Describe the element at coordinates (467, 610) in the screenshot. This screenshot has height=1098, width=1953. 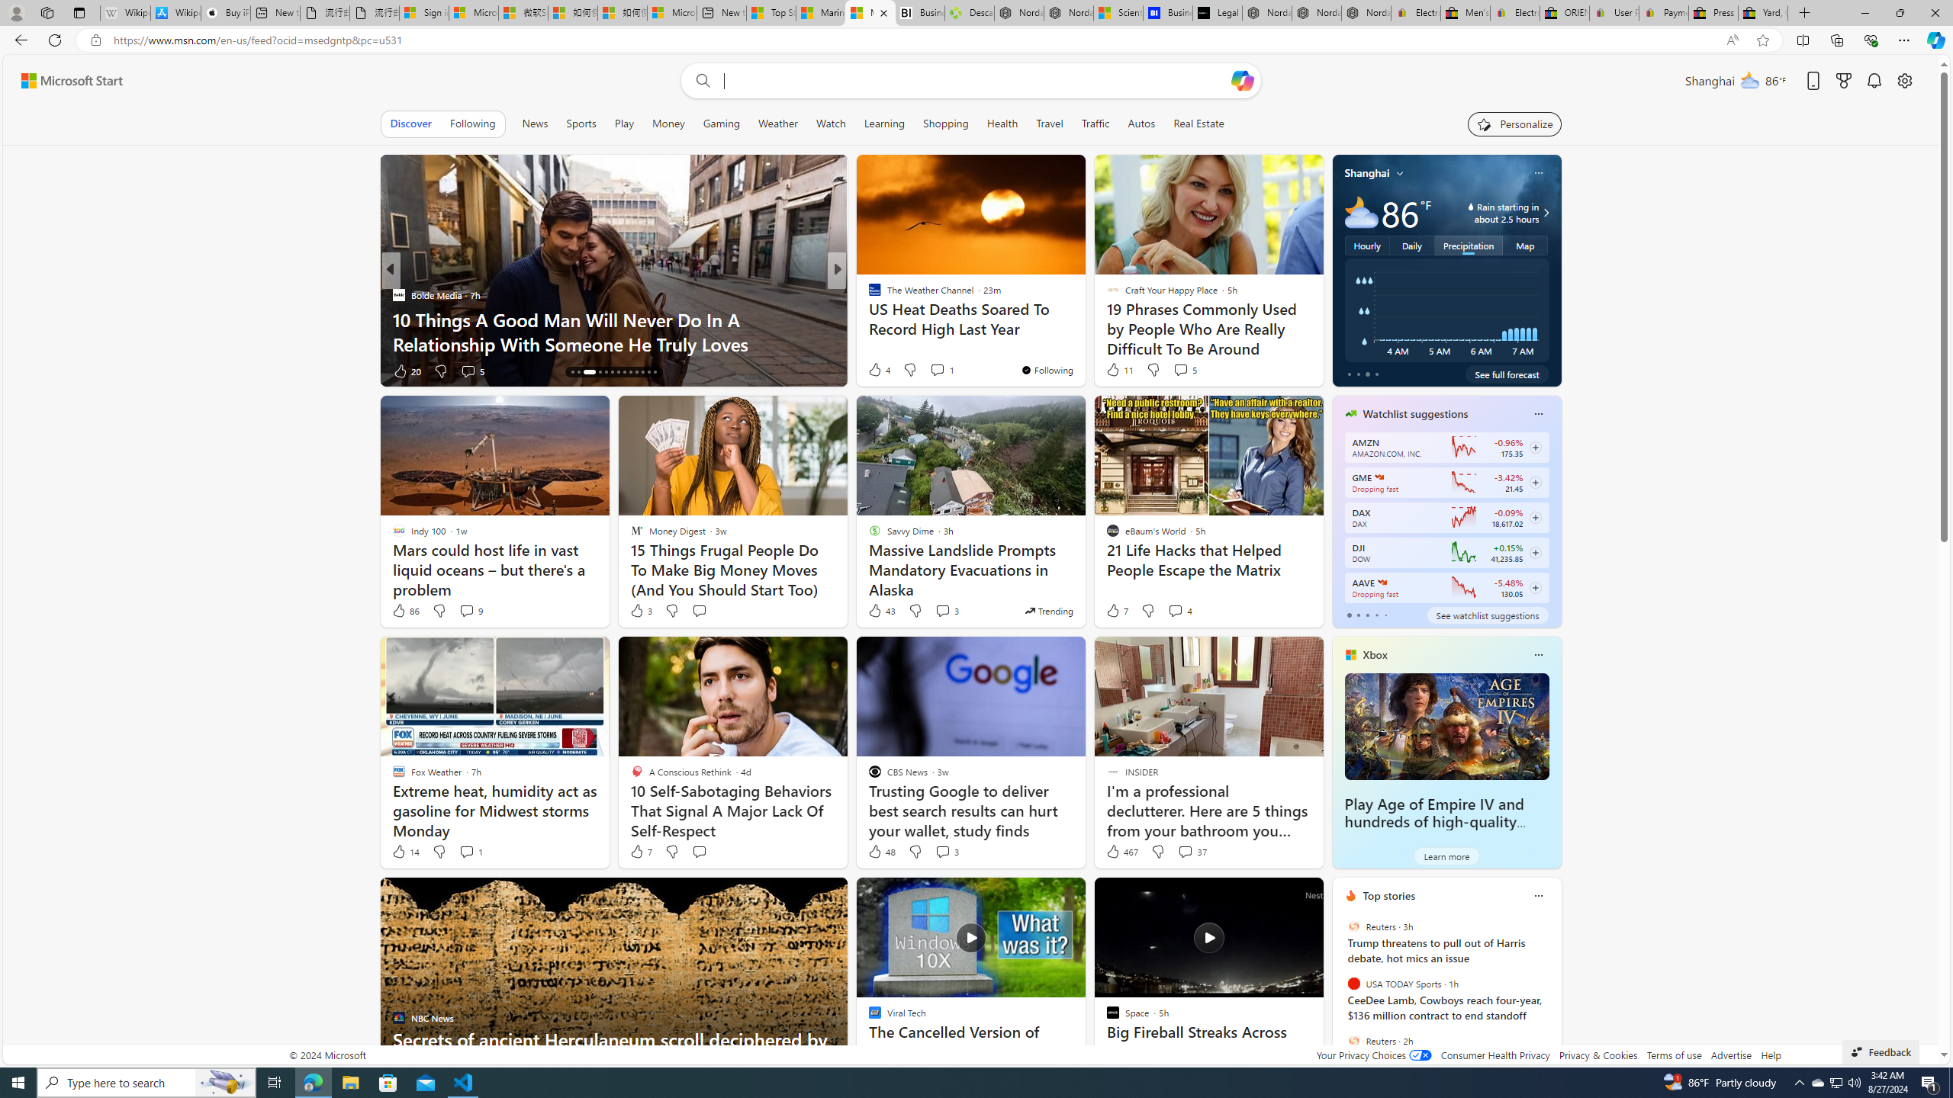
I see `View comments 9 Comment` at that location.